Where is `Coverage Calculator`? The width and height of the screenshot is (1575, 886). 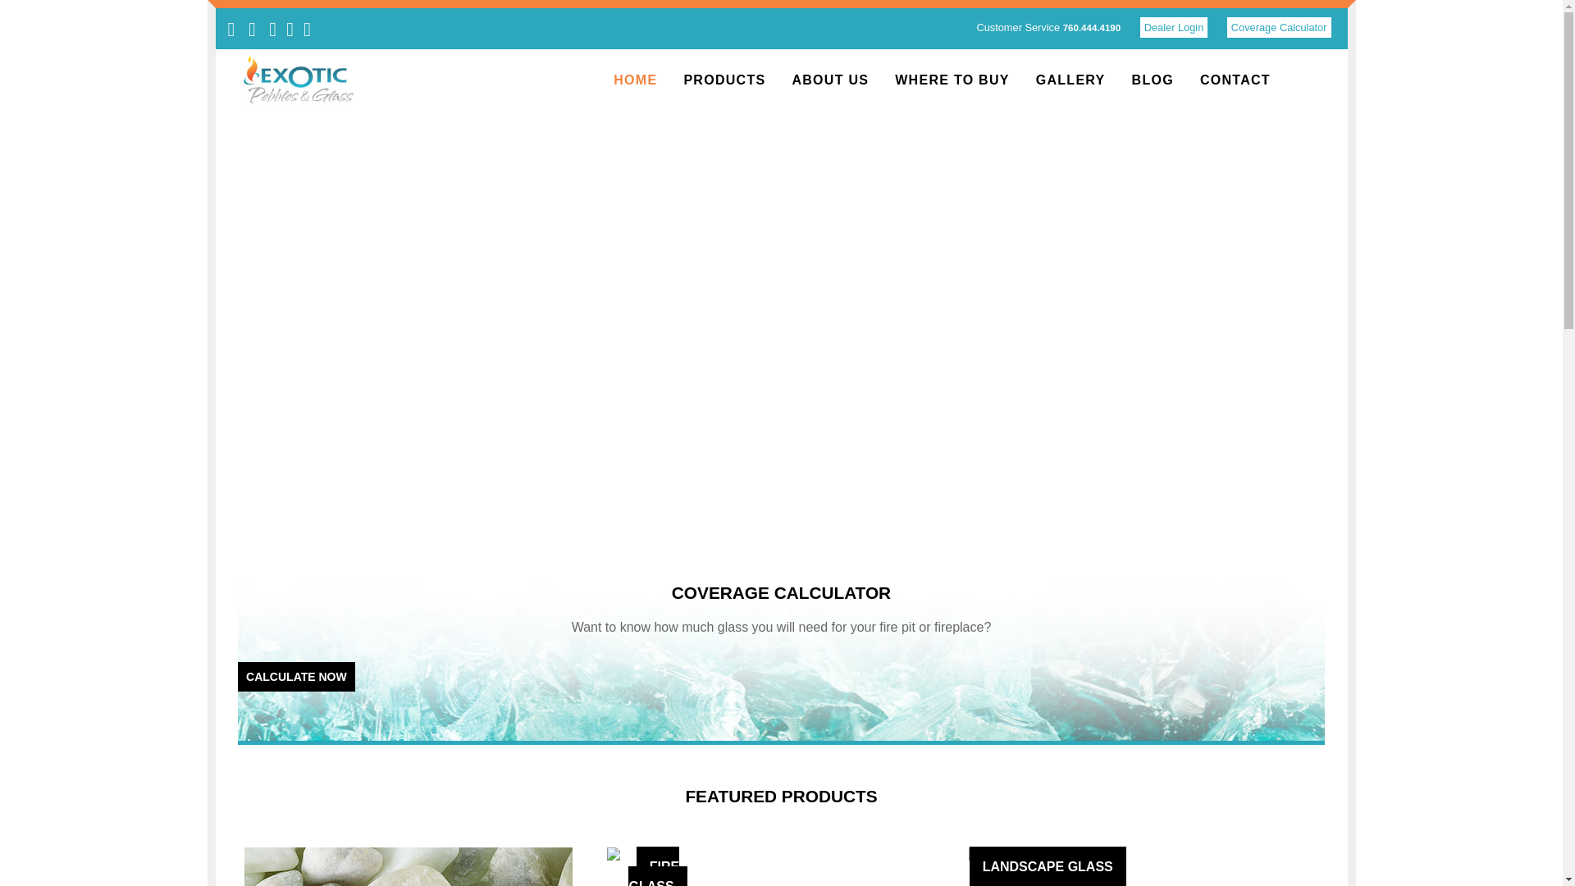
Coverage Calculator is located at coordinates (1278, 27).